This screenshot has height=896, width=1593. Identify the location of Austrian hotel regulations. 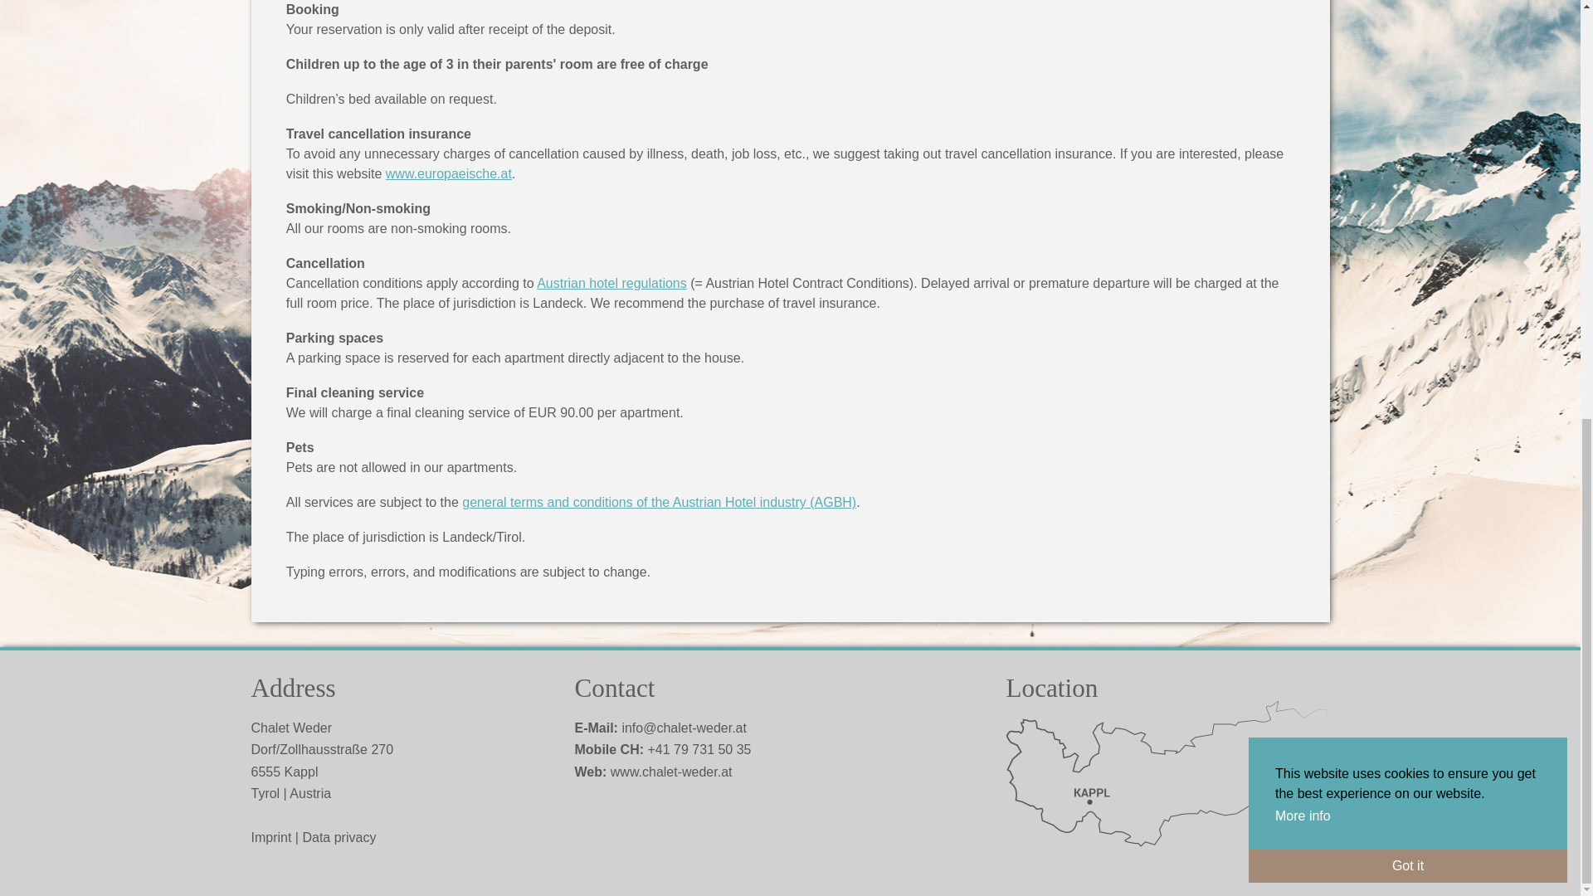
(611, 282).